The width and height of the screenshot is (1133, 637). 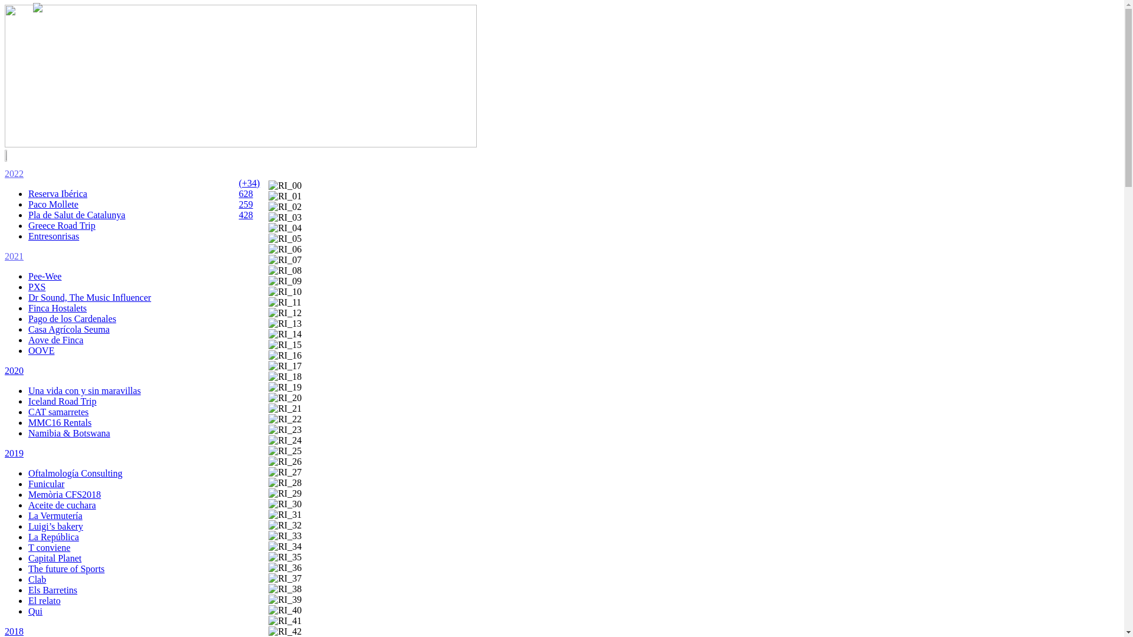 I want to click on The future of Sports, so click(x=66, y=569).